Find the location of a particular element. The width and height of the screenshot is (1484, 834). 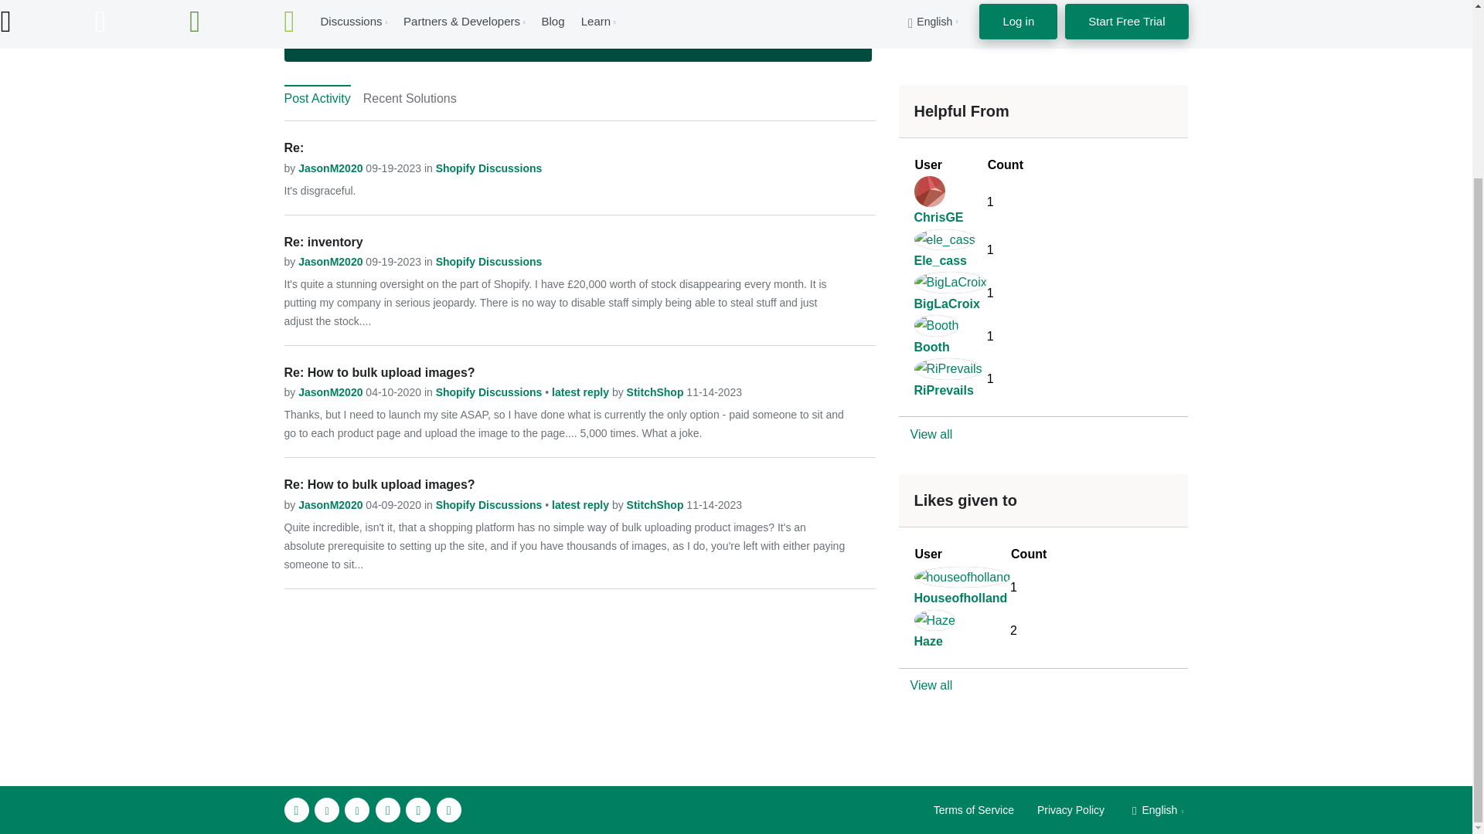

View profile is located at coordinates (331, 261).